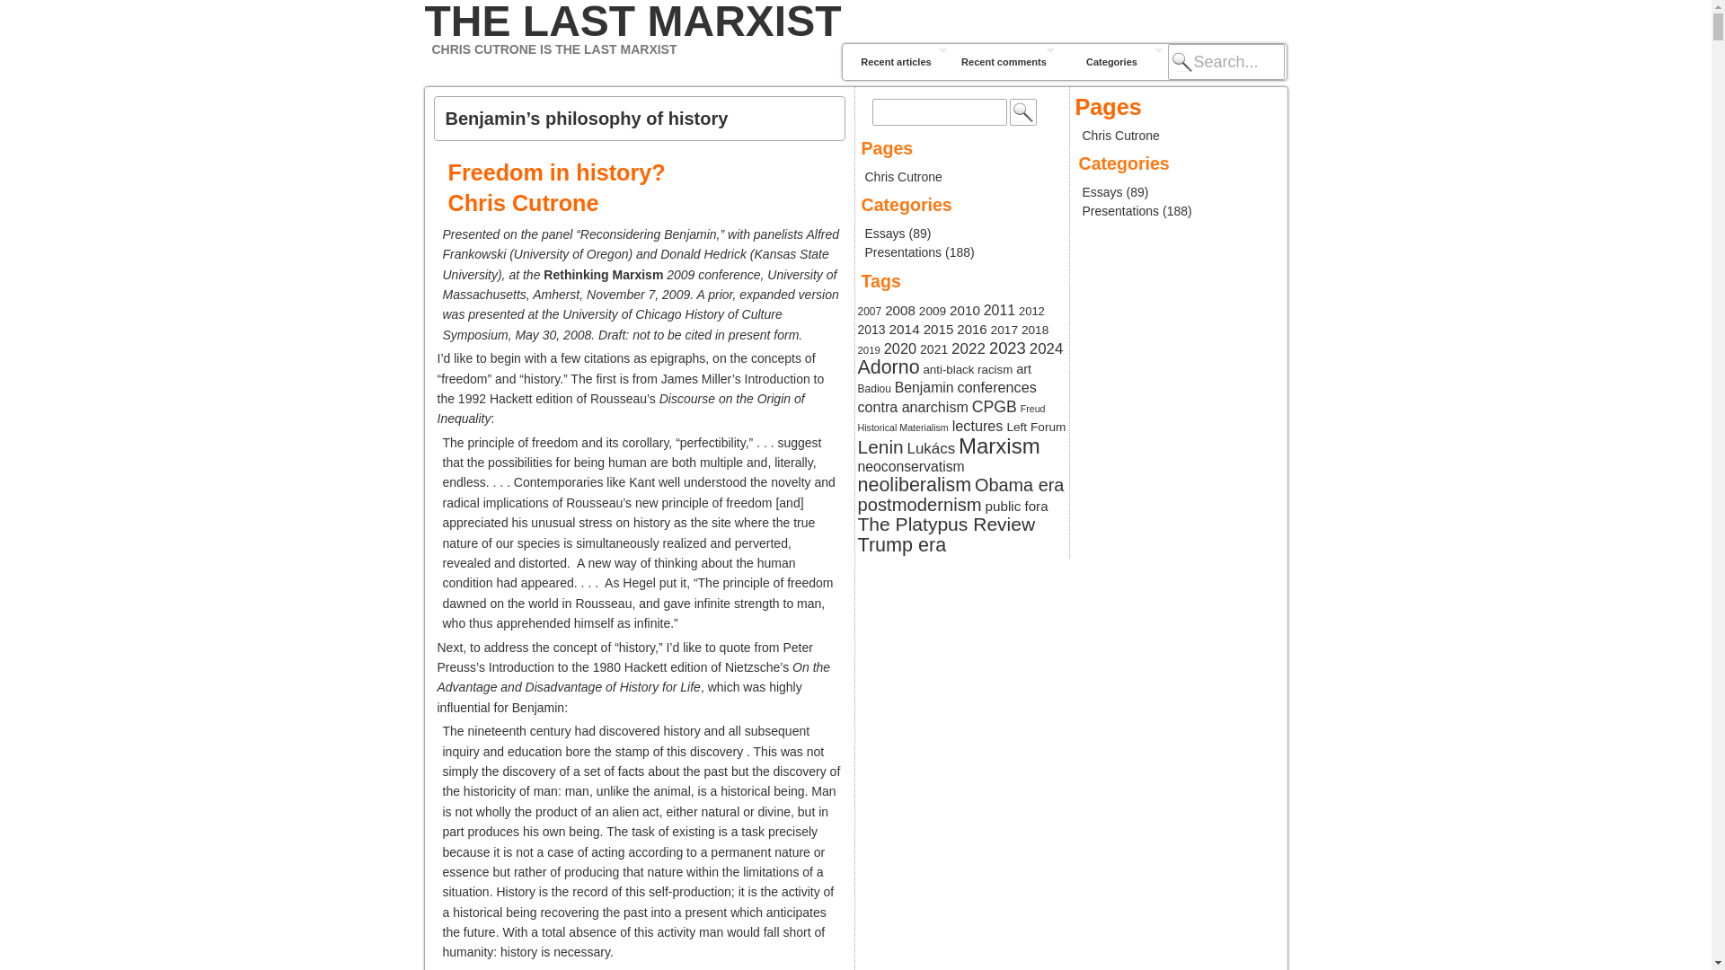  I want to click on Search..., so click(1225, 61).